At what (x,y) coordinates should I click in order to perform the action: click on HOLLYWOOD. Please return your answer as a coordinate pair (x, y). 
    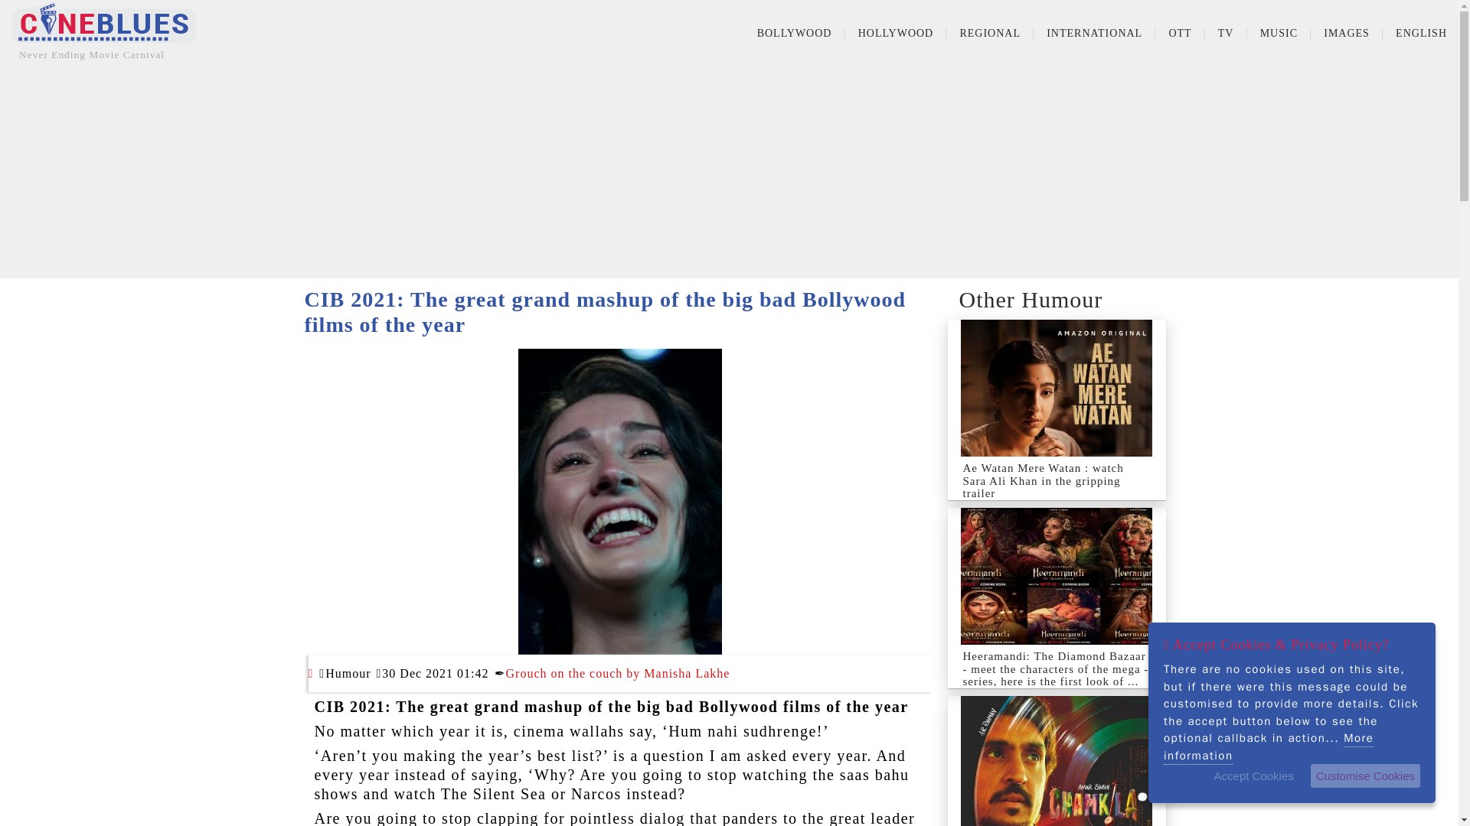
    Looking at the image, I should click on (896, 34).